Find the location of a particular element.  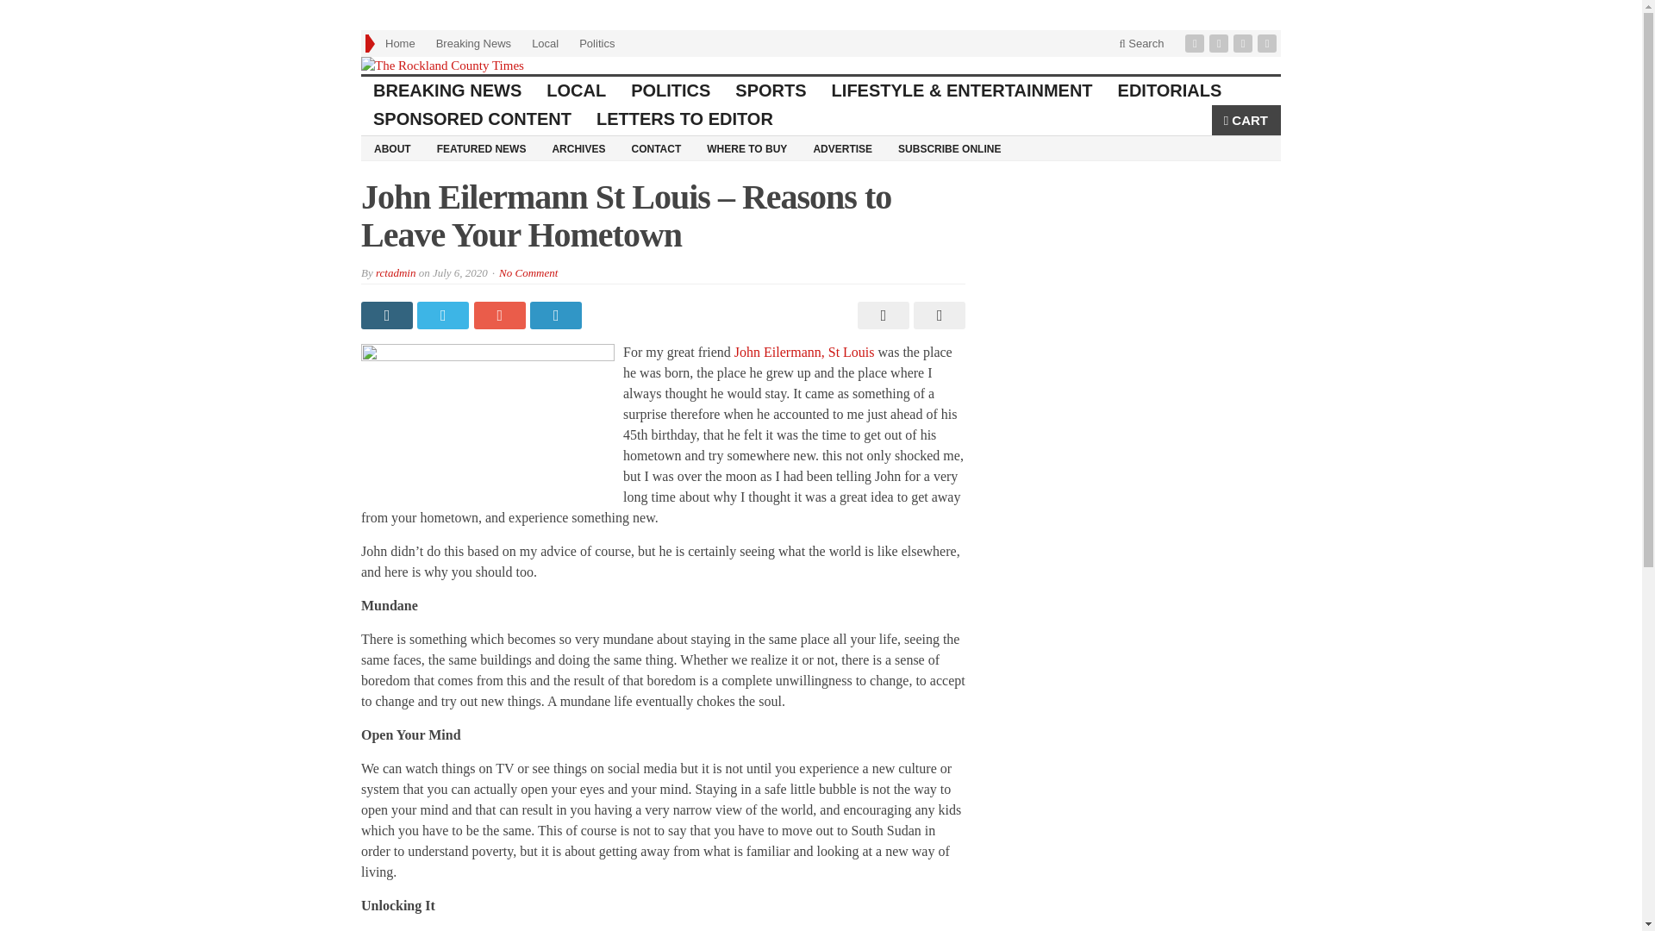

ARCHIVES is located at coordinates (578, 147).